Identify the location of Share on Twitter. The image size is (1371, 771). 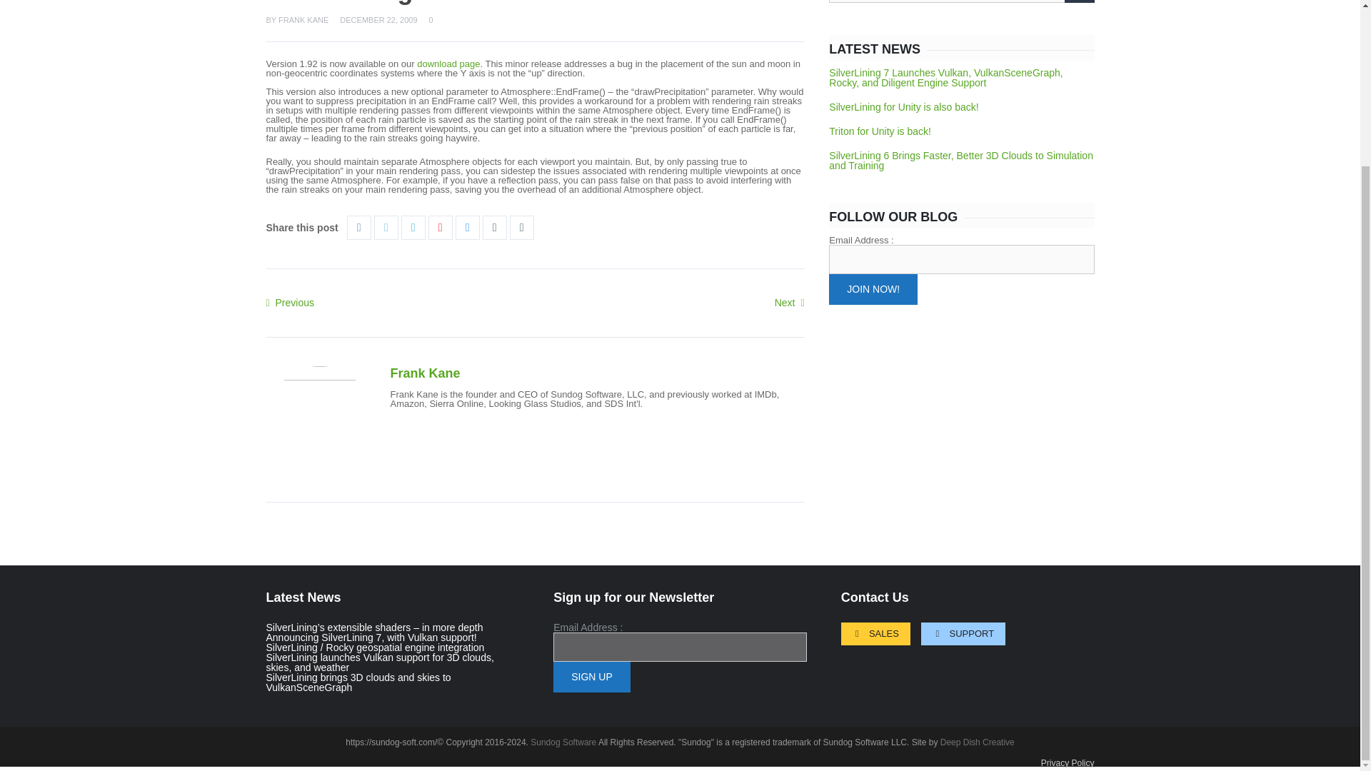
(386, 227).